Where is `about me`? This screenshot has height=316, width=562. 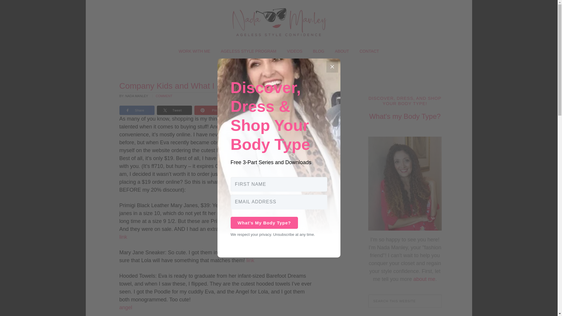 about me is located at coordinates (424, 279).